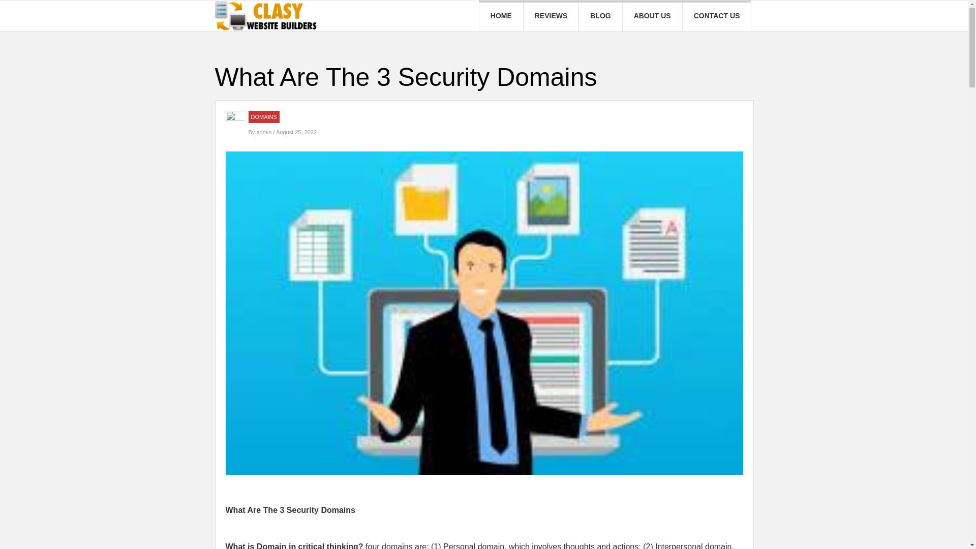  I want to click on DOMAINS, so click(264, 117).